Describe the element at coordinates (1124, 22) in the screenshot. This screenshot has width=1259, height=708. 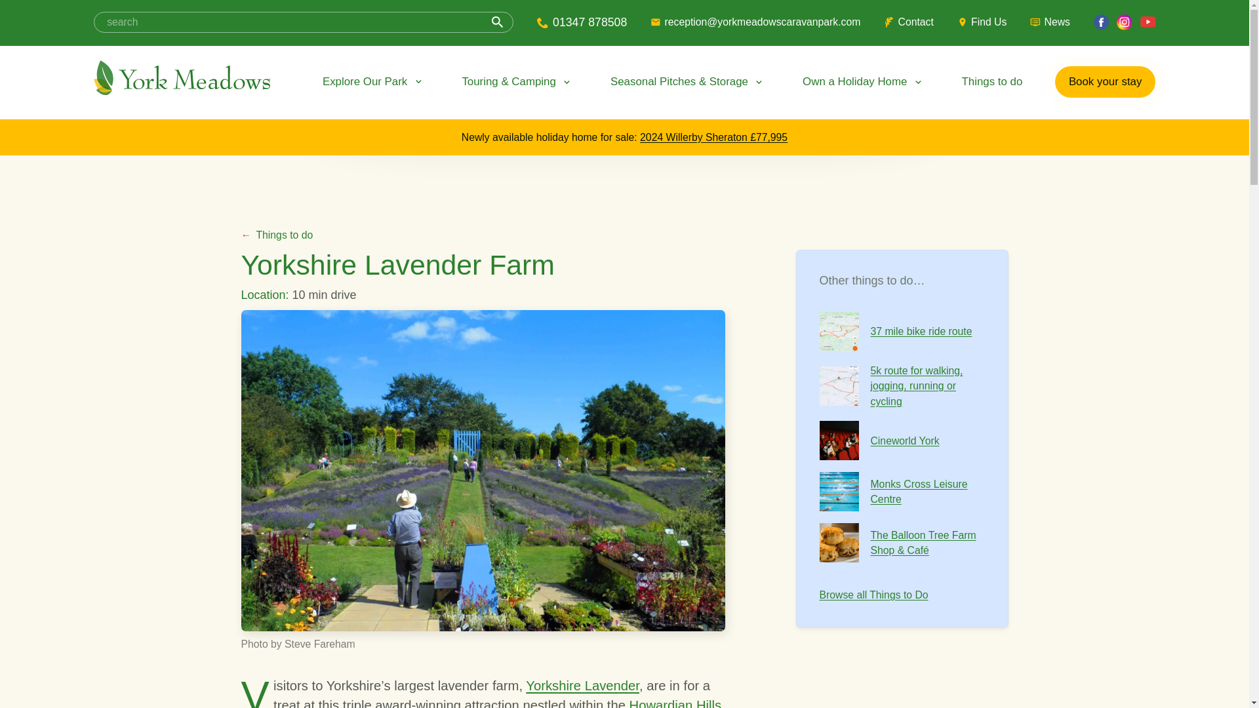
I see `Instagram` at that location.